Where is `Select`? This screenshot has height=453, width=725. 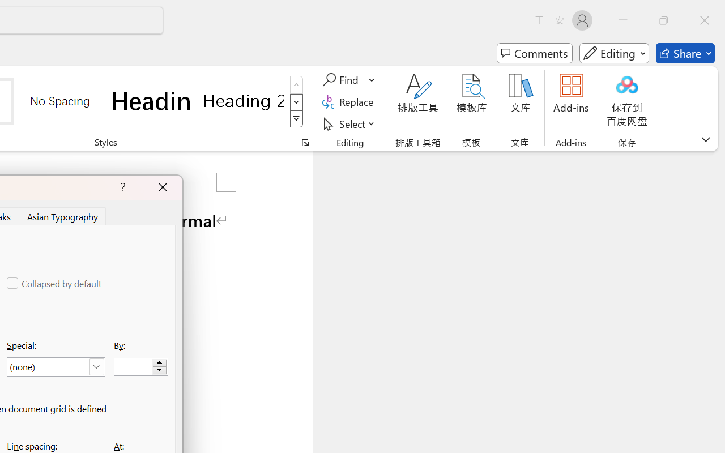 Select is located at coordinates (350, 123).